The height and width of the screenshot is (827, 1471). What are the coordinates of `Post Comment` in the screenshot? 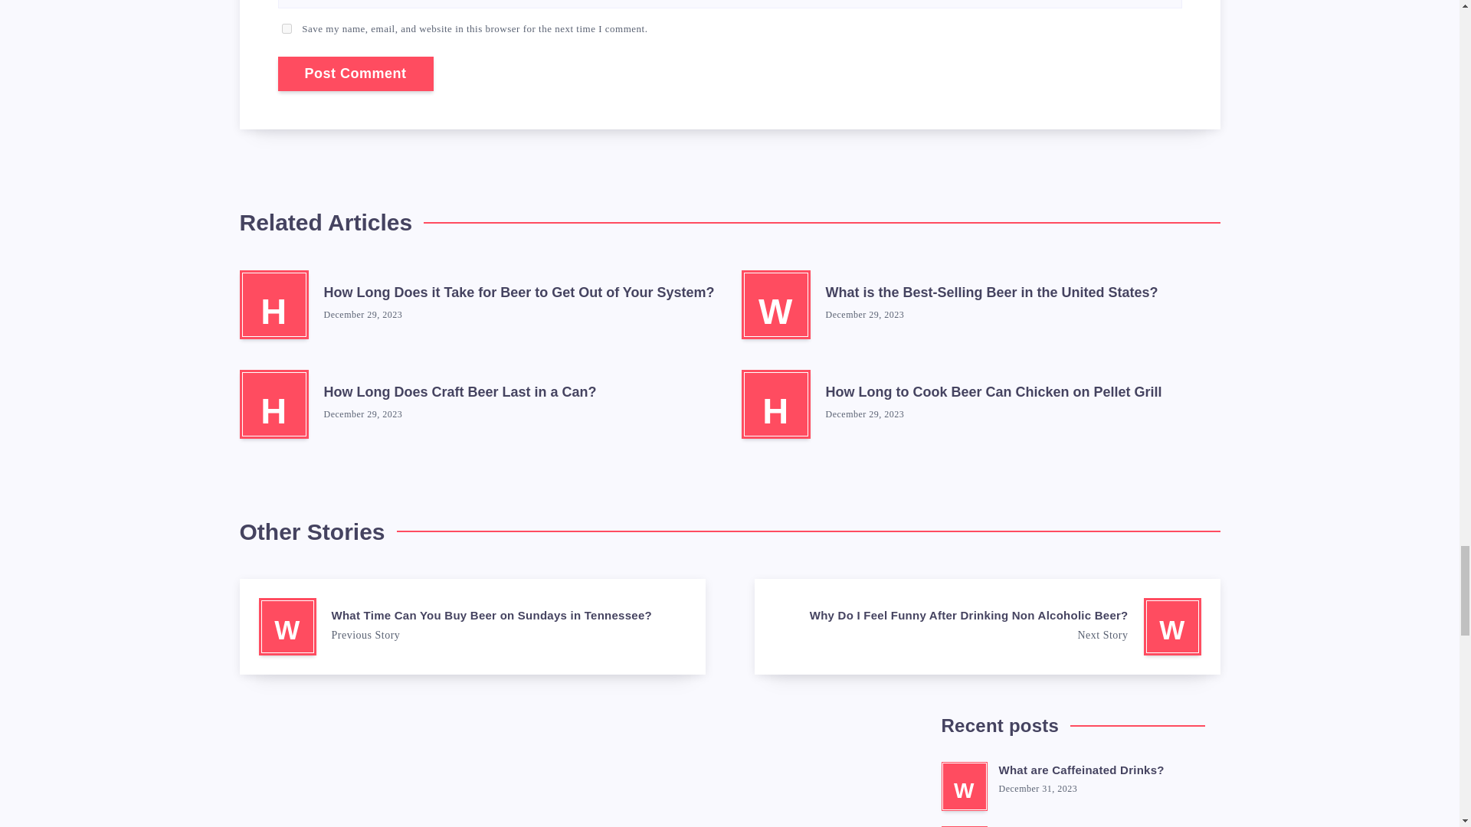 It's located at (355, 74).